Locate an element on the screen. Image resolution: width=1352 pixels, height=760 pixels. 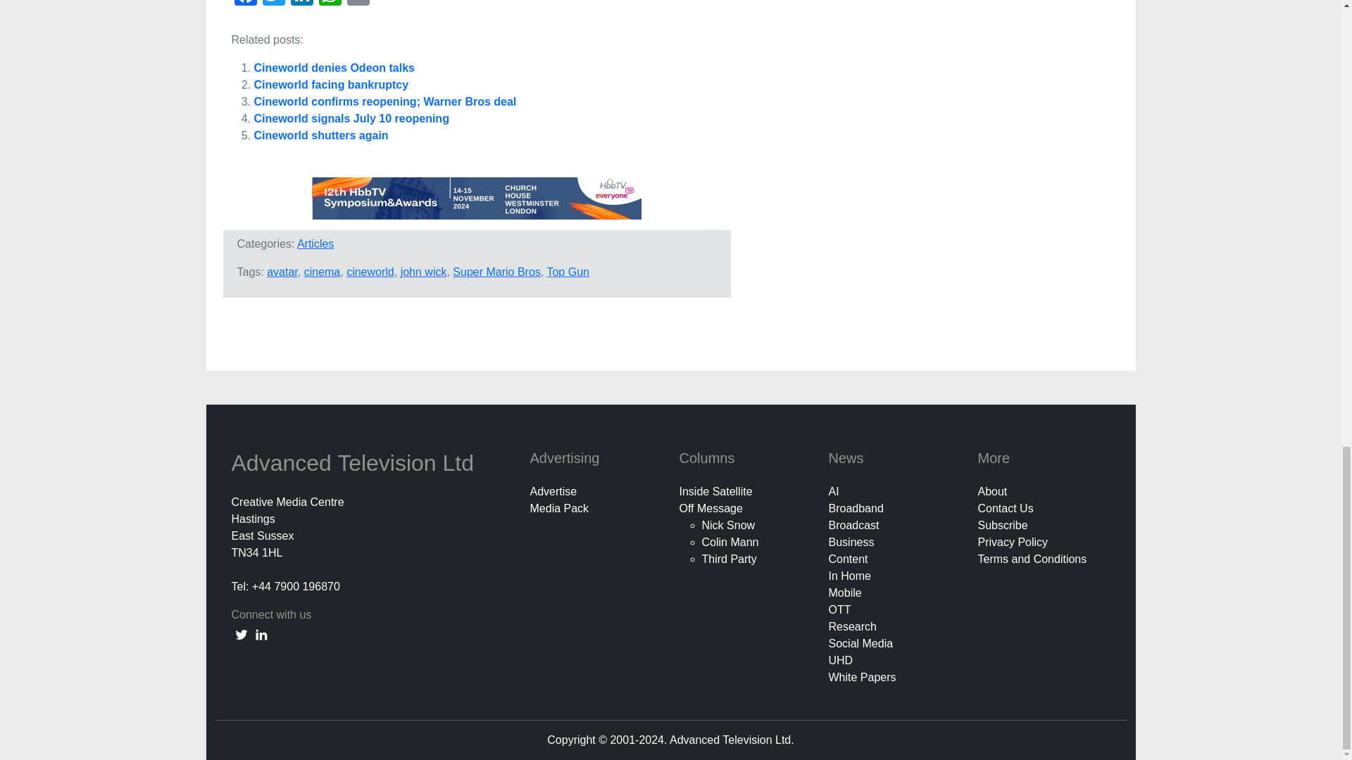
Cineworld facing bankruptcy is located at coordinates (331, 84).